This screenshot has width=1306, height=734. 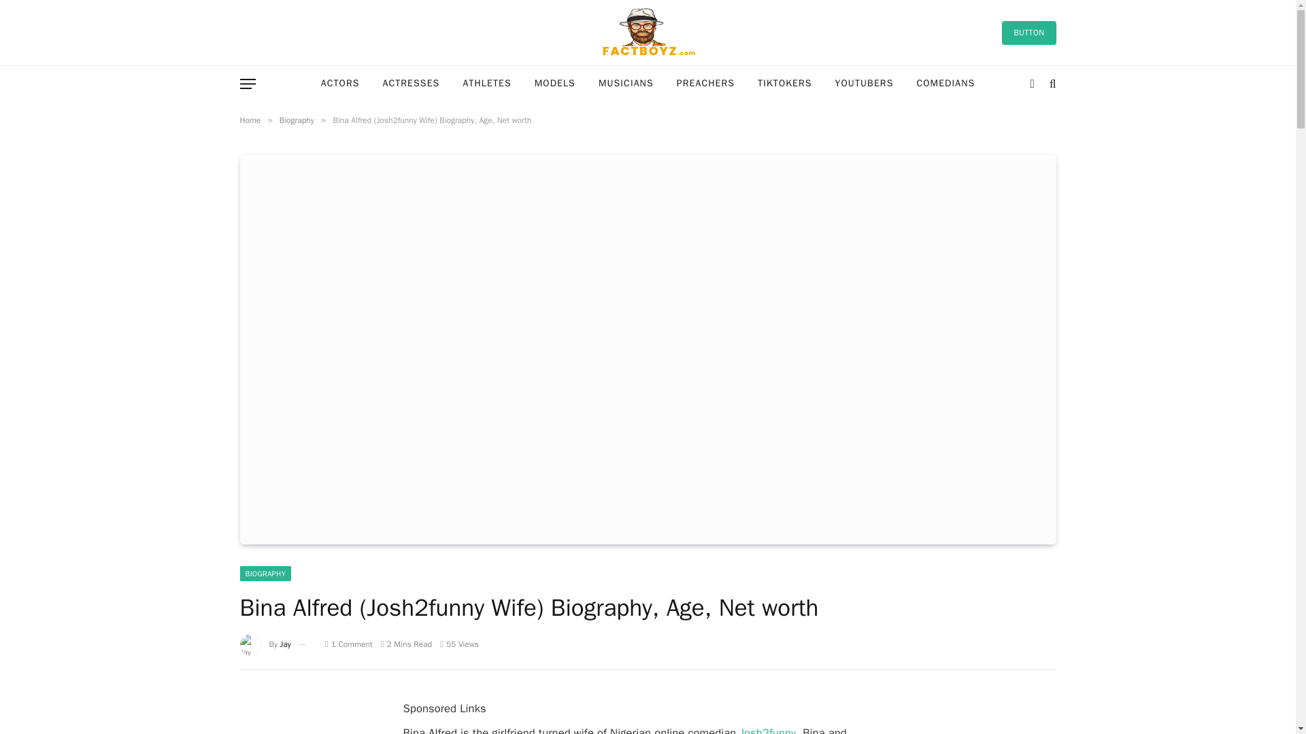 What do you see at coordinates (486, 84) in the screenshot?
I see `ATHLETES` at bounding box center [486, 84].